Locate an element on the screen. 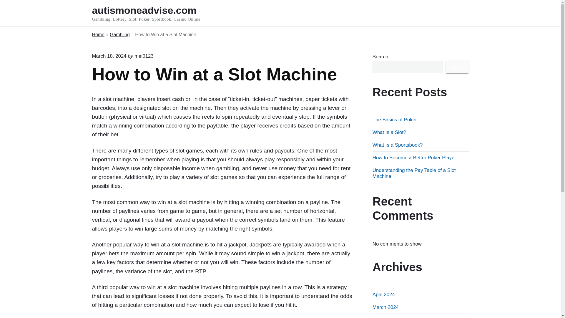 The image size is (565, 318). Understanding the Pay Table of a Slot Machine is located at coordinates (414, 173).